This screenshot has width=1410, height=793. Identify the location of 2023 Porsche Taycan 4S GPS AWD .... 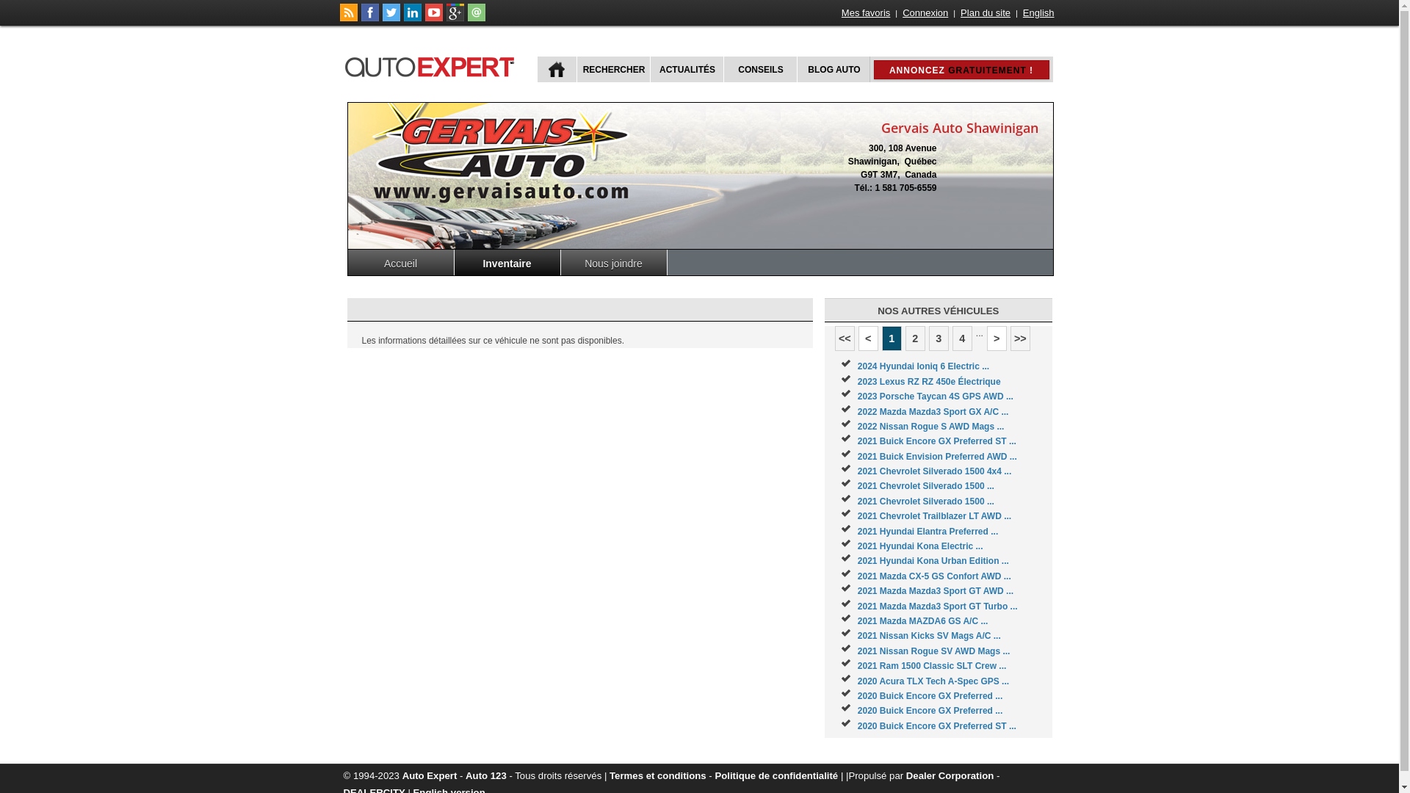
(936, 396).